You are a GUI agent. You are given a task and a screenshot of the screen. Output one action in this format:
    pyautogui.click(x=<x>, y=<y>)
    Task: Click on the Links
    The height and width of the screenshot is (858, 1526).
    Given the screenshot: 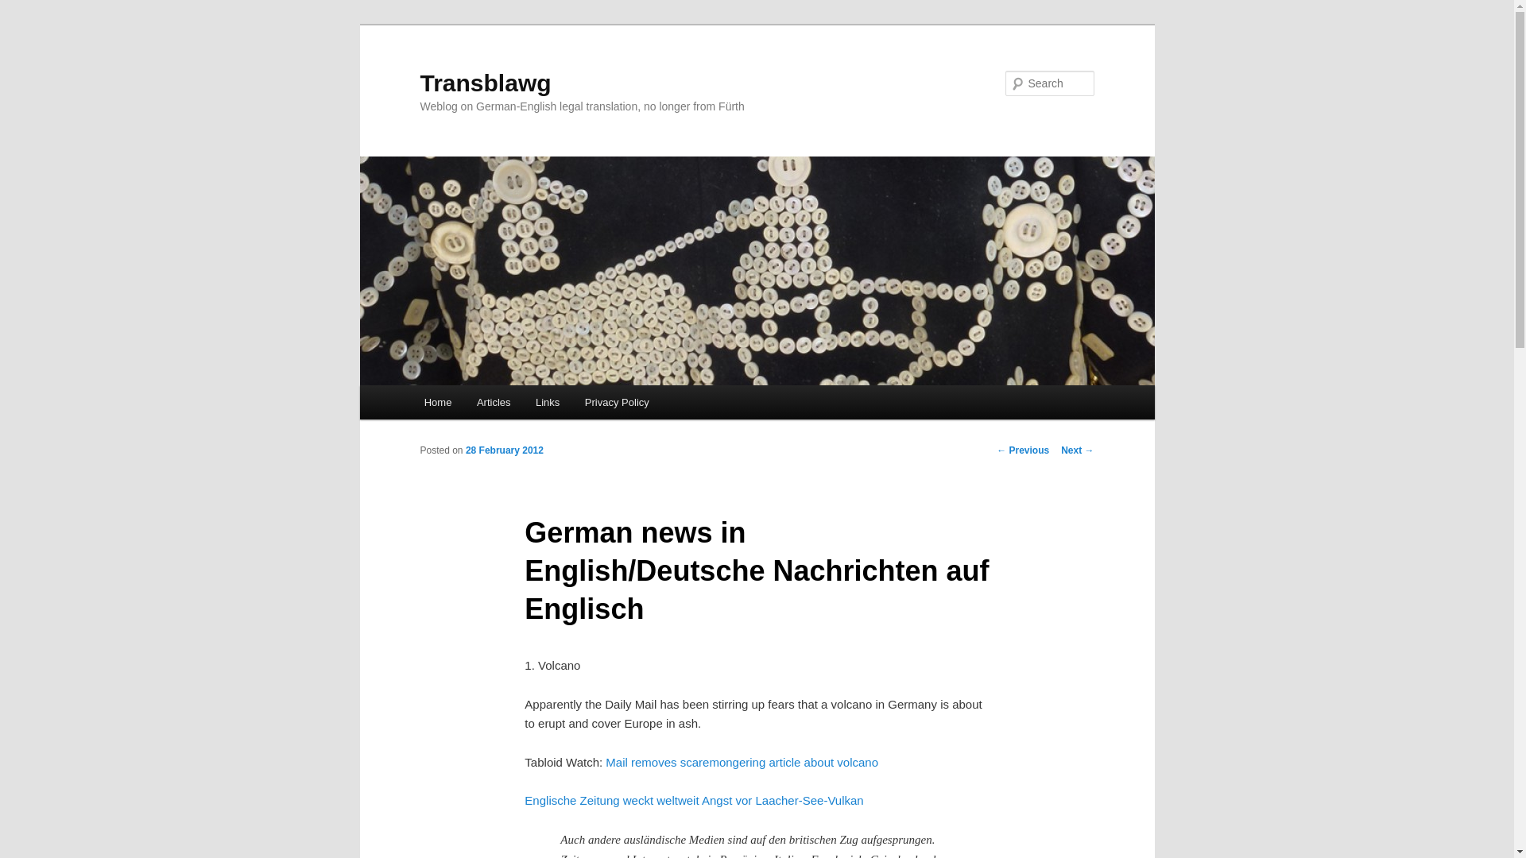 What is the action you would take?
    pyautogui.click(x=548, y=402)
    